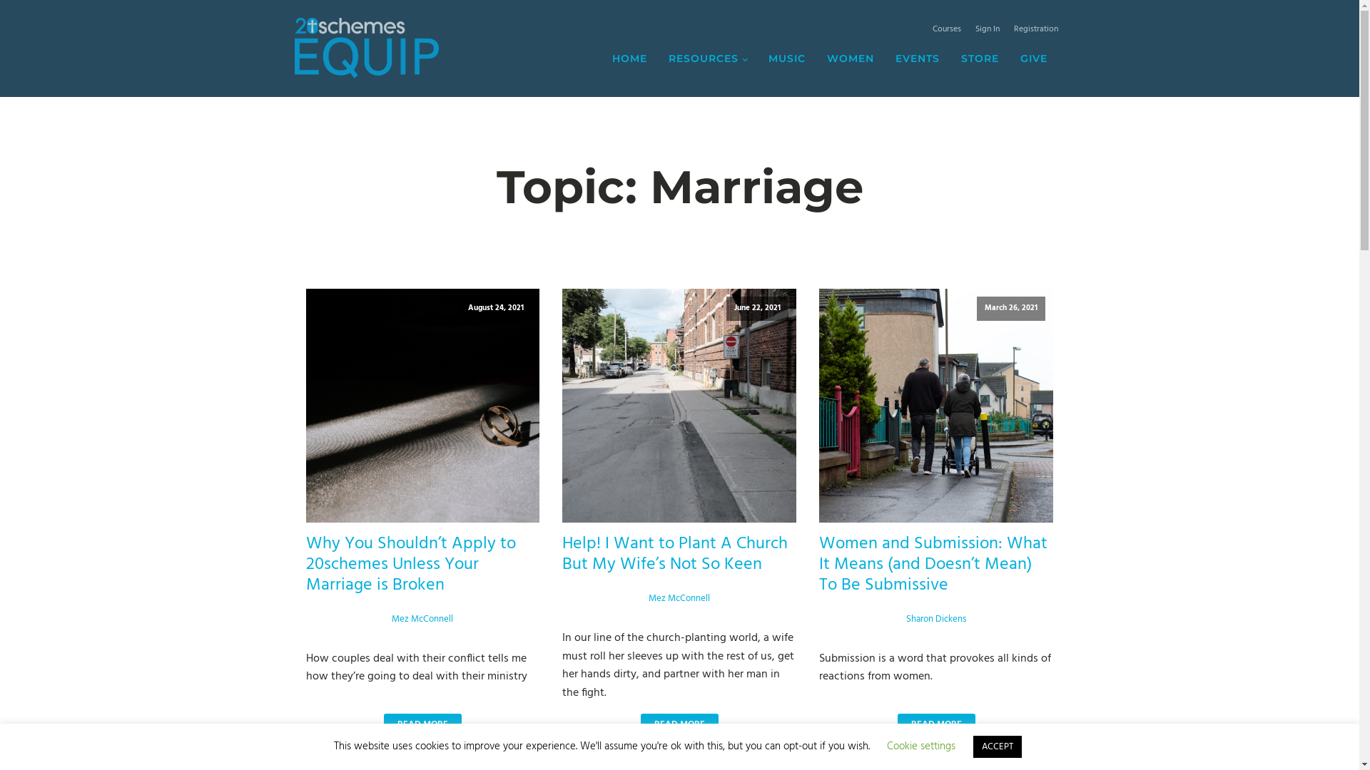  I want to click on READ MORE, so click(936, 725).